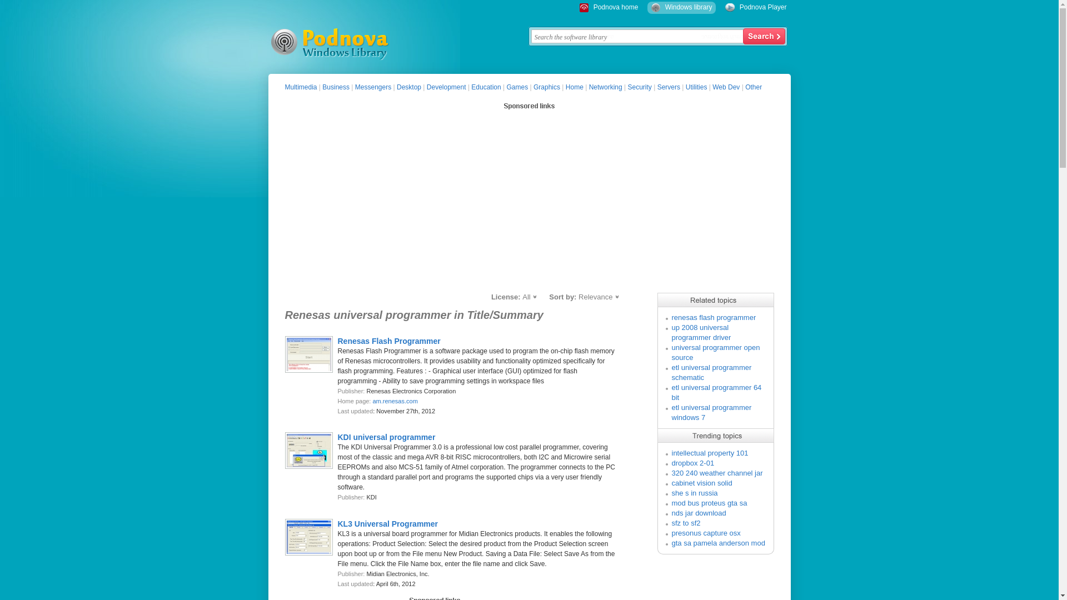 The height and width of the screenshot is (600, 1067). I want to click on Business, so click(336, 87).